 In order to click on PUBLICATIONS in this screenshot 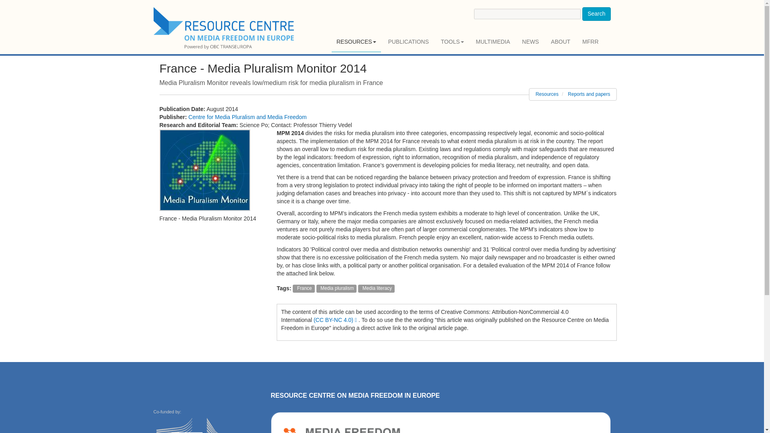, I will do `click(409, 42)`.